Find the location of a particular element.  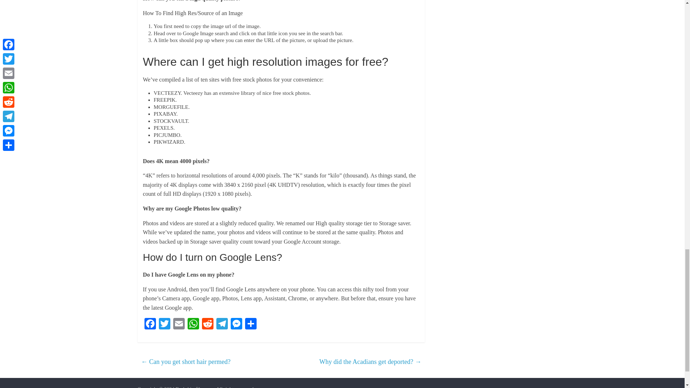

Reddit is located at coordinates (208, 324).